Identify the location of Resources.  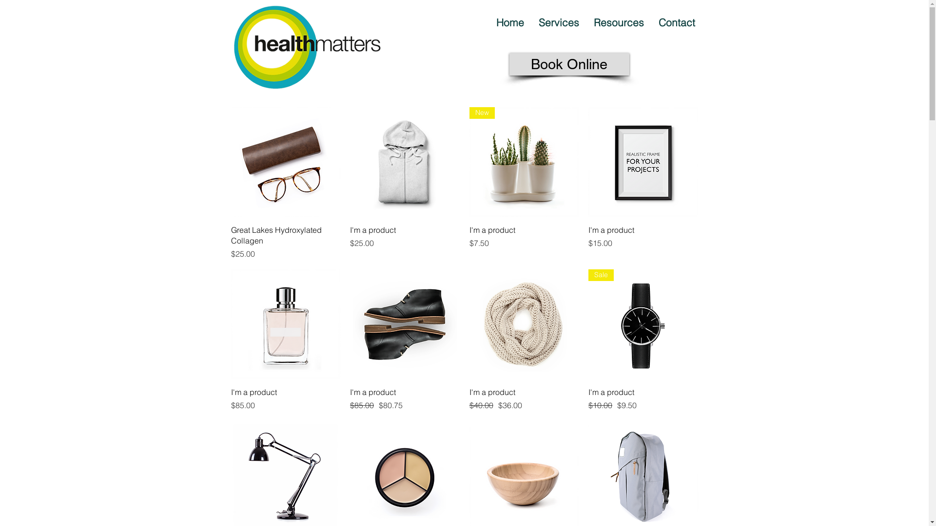
(618, 22).